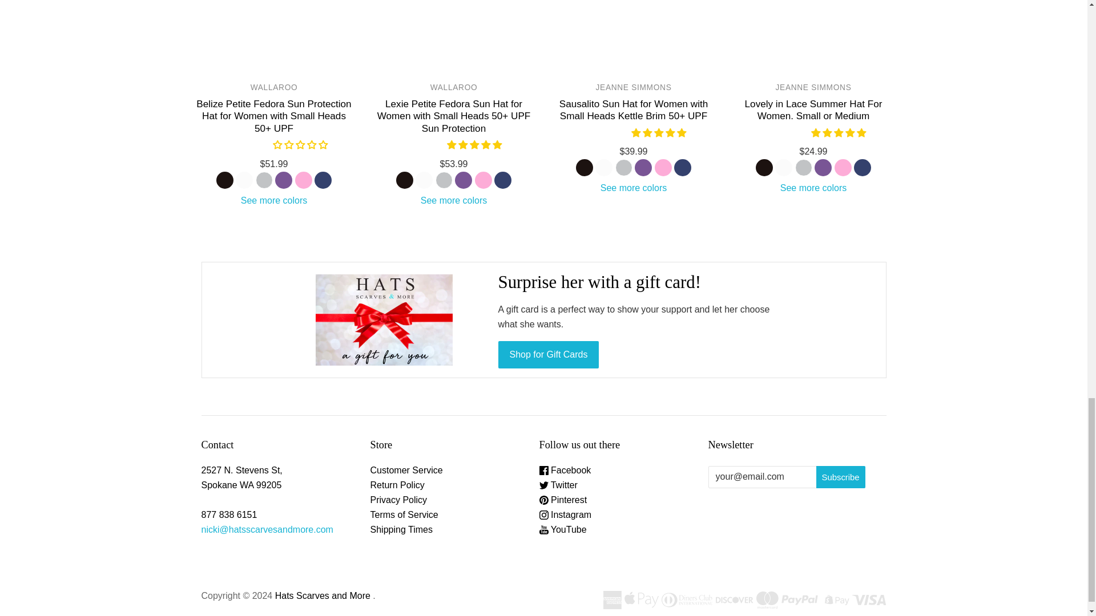 This screenshot has width=1096, height=616. I want to click on Jeanne Simmons, so click(813, 87).